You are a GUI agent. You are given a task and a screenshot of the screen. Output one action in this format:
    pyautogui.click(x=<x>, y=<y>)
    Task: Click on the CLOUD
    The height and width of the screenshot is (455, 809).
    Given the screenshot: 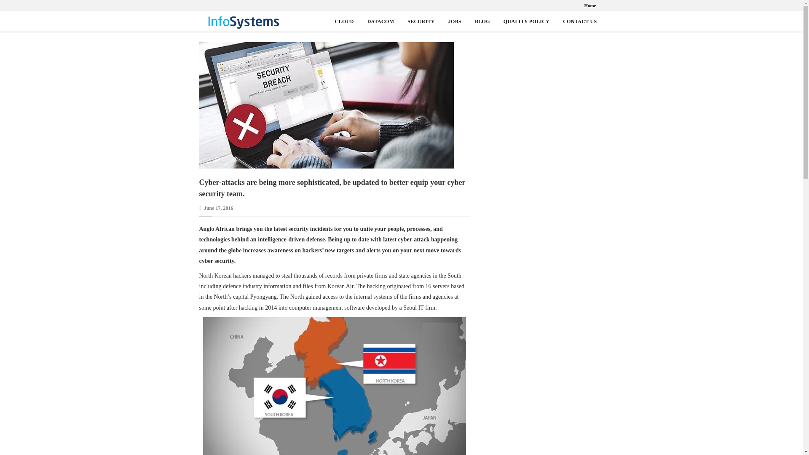 What is the action you would take?
    pyautogui.click(x=344, y=22)
    